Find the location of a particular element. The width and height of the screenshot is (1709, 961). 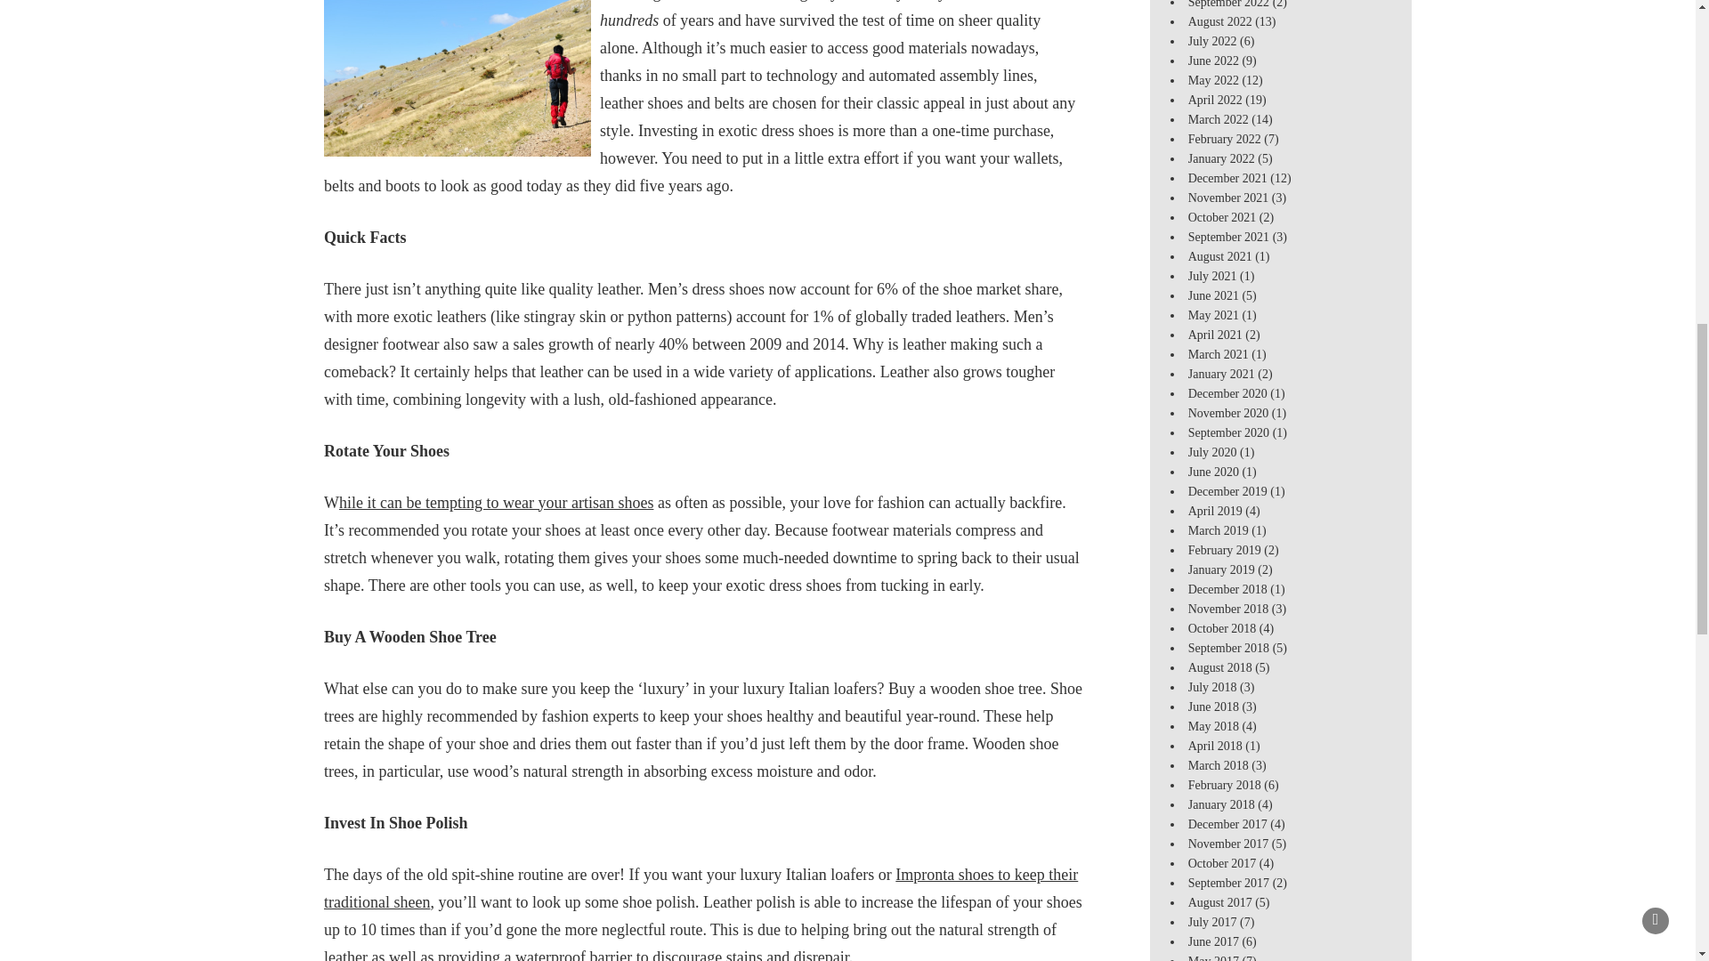

hile it can be tempting to wear your artisan shoes is located at coordinates (495, 502).